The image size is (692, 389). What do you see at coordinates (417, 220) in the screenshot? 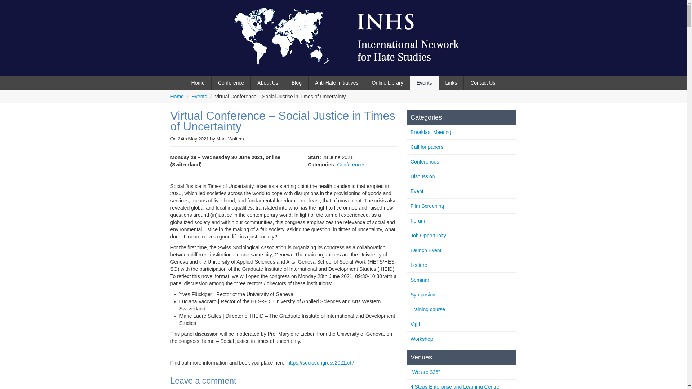
I see `Forum` at bounding box center [417, 220].